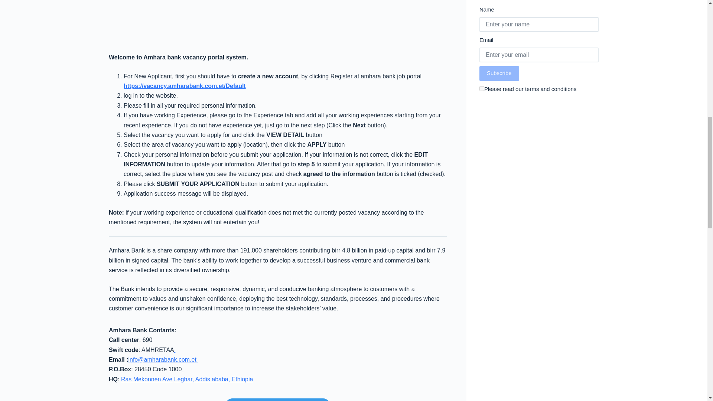  Describe the element at coordinates (481, 88) in the screenshot. I see `true` at that location.